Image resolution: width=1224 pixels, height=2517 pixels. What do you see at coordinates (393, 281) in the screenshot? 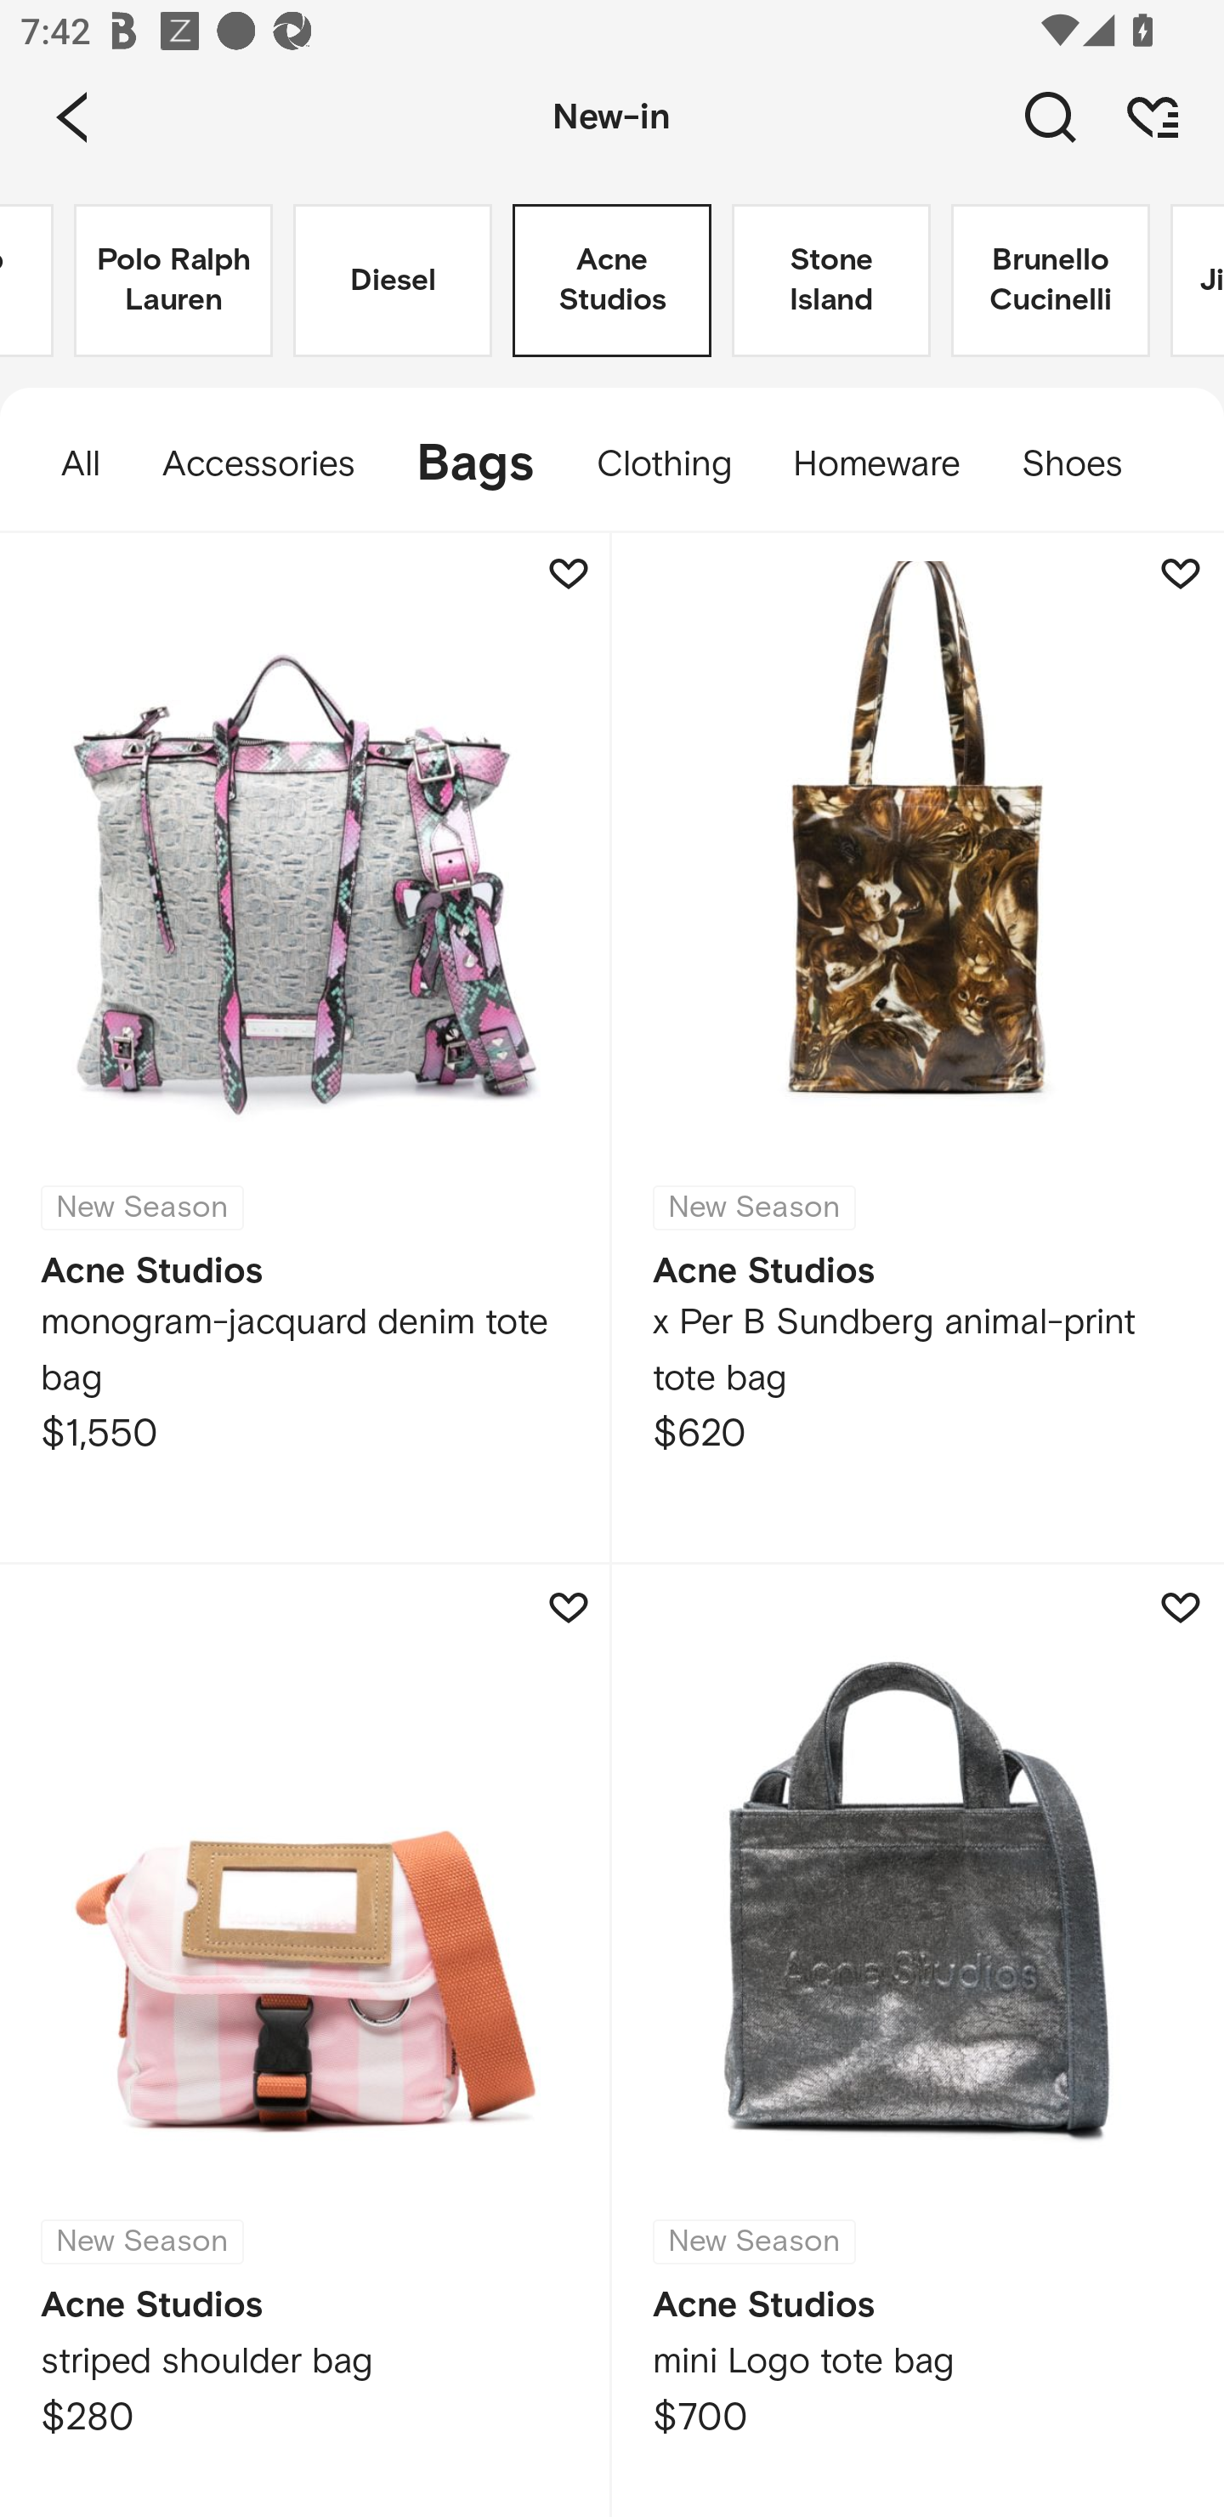
I see `Diesel` at bounding box center [393, 281].